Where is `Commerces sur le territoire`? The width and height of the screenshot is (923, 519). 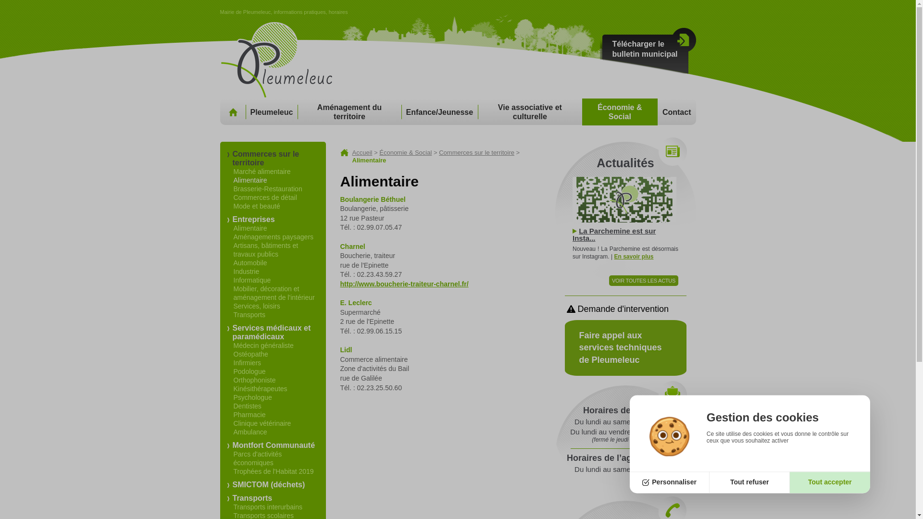 Commerces sur le territoire is located at coordinates (477, 153).